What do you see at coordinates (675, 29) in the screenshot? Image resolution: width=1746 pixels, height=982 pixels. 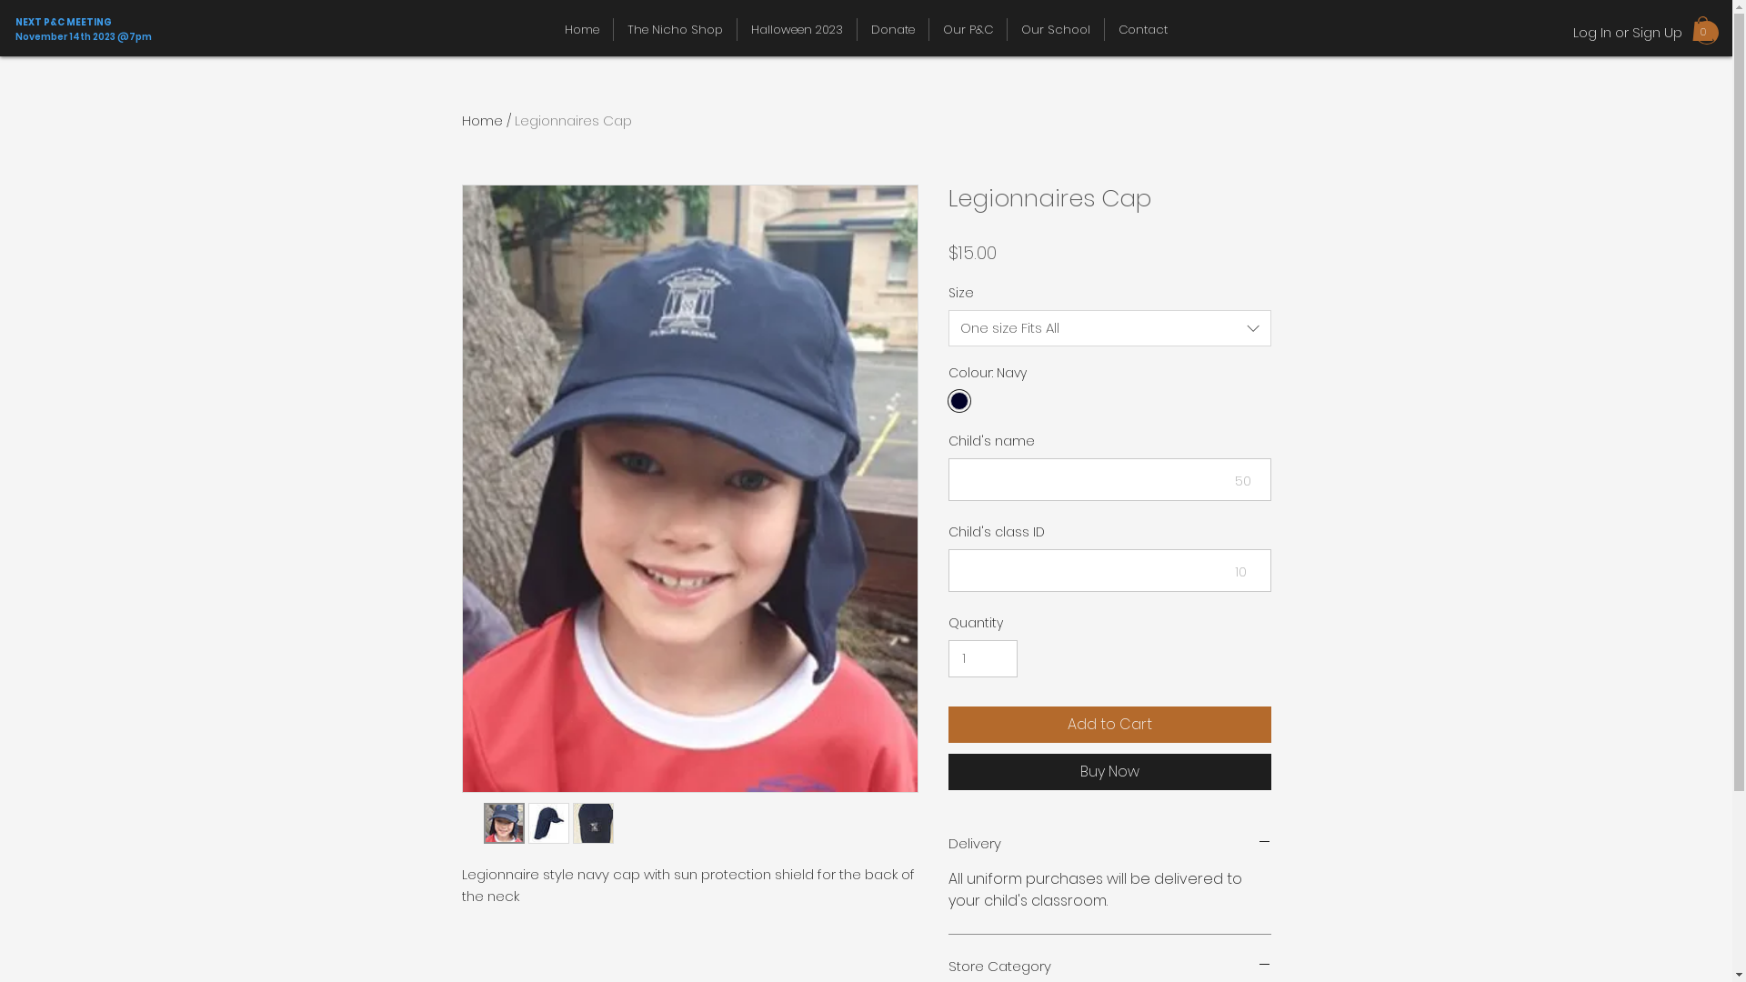 I see `The Nicho Shop` at bounding box center [675, 29].